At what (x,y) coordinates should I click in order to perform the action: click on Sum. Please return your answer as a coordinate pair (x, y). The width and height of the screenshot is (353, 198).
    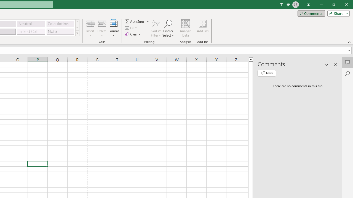
    Looking at the image, I should click on (135, 21).